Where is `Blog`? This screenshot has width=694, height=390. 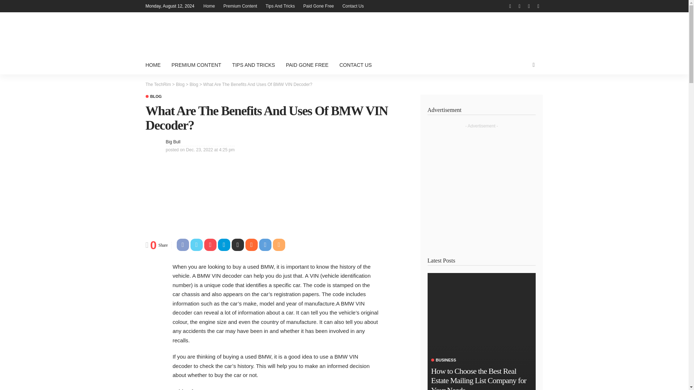
Blog is located at coordinates (153, 97).